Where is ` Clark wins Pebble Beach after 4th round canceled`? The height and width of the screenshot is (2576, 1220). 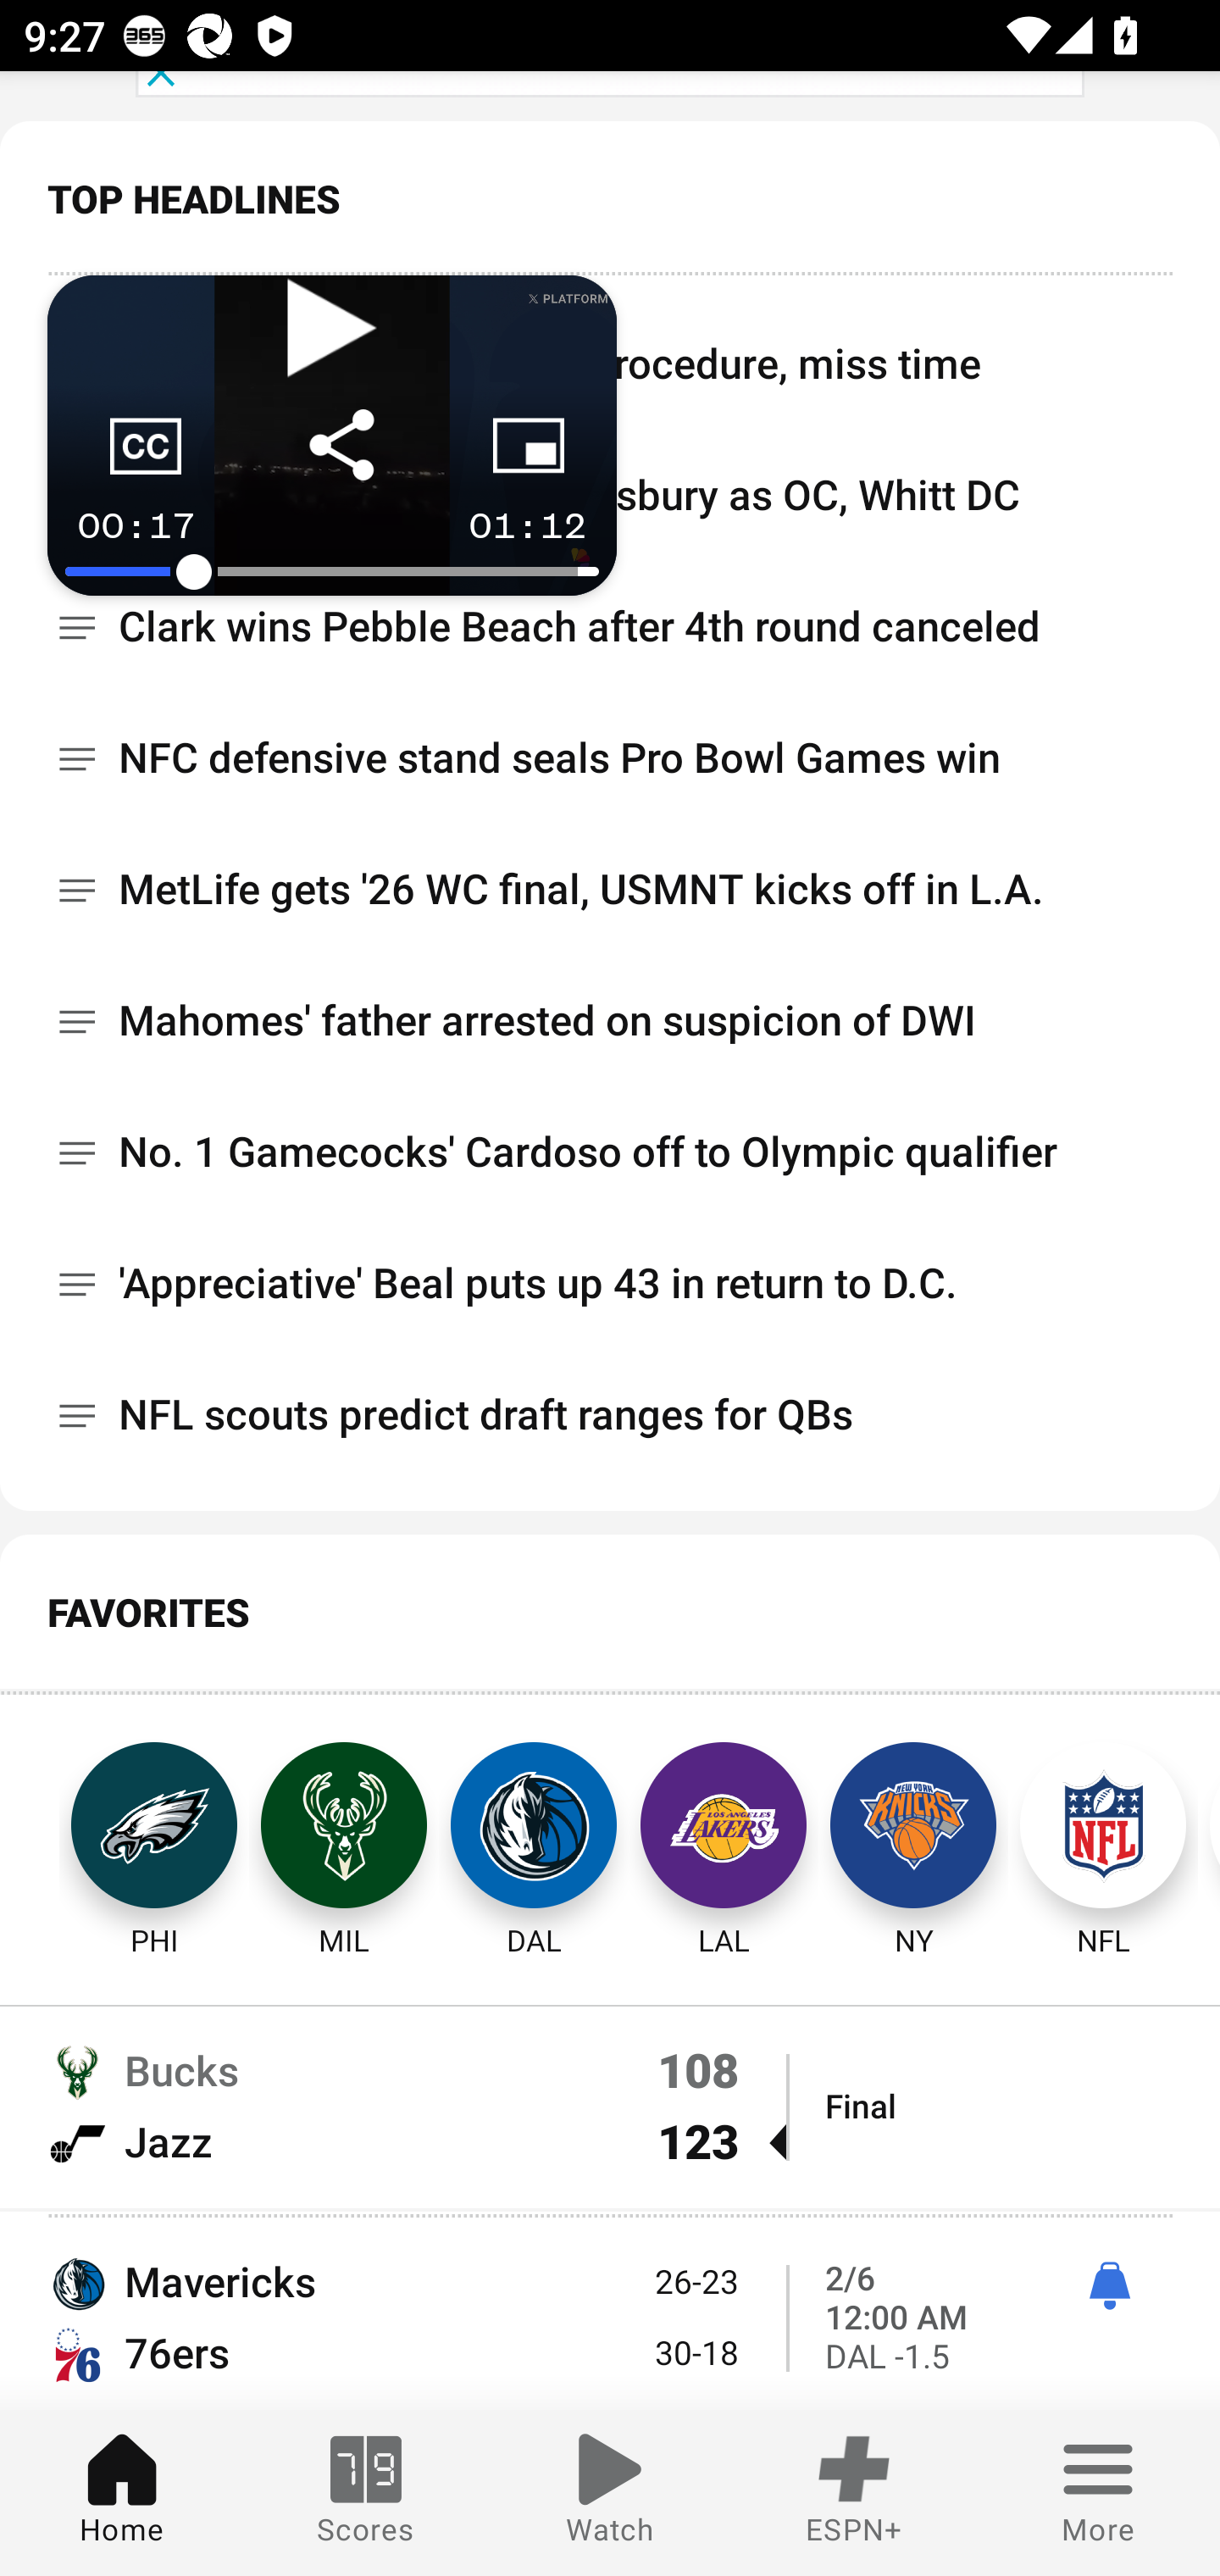  Clark wins Pebble Beach after 4th round canceled is located at coordinates (610, 627).